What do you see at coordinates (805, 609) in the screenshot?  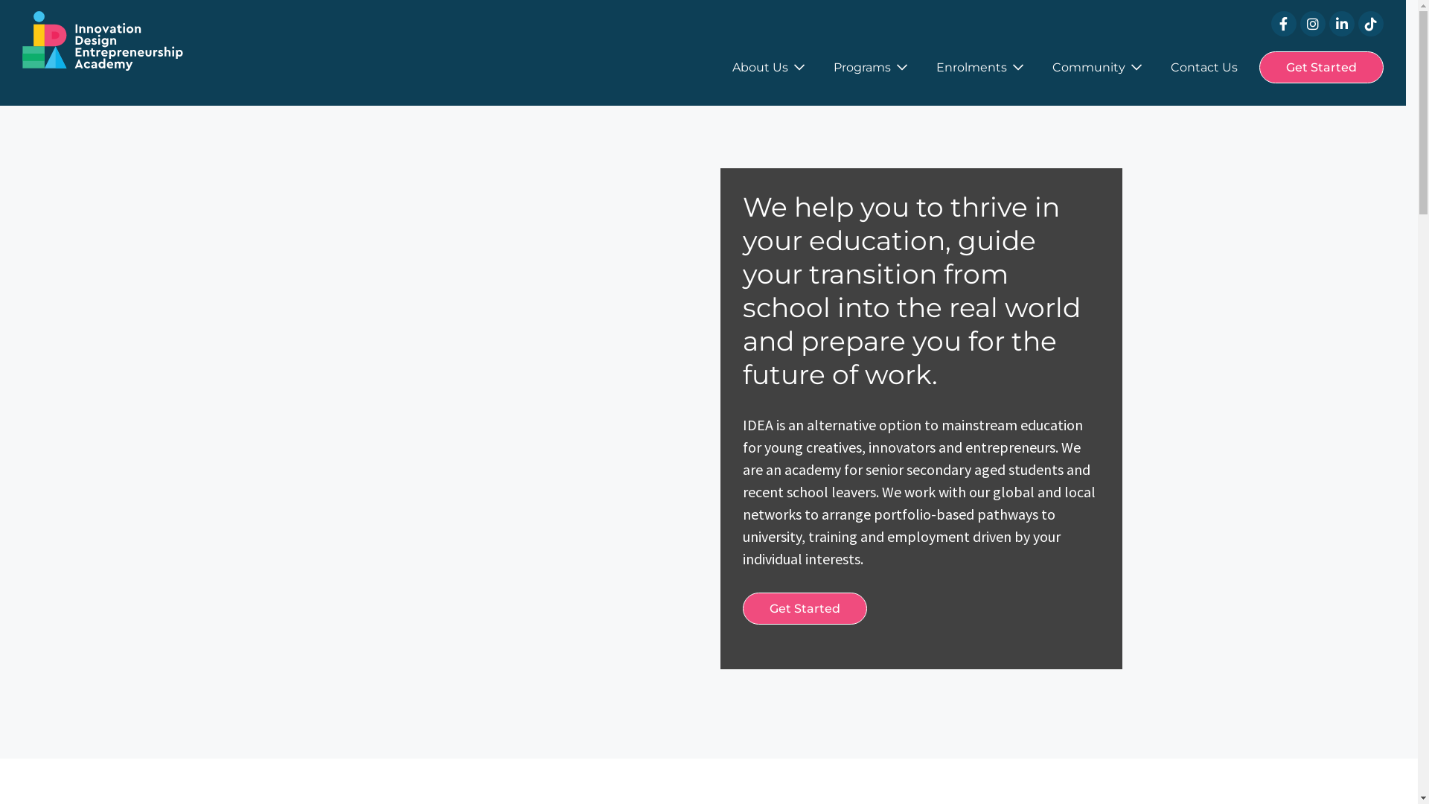 I see `Get Started` at bounding box center [805, 609].